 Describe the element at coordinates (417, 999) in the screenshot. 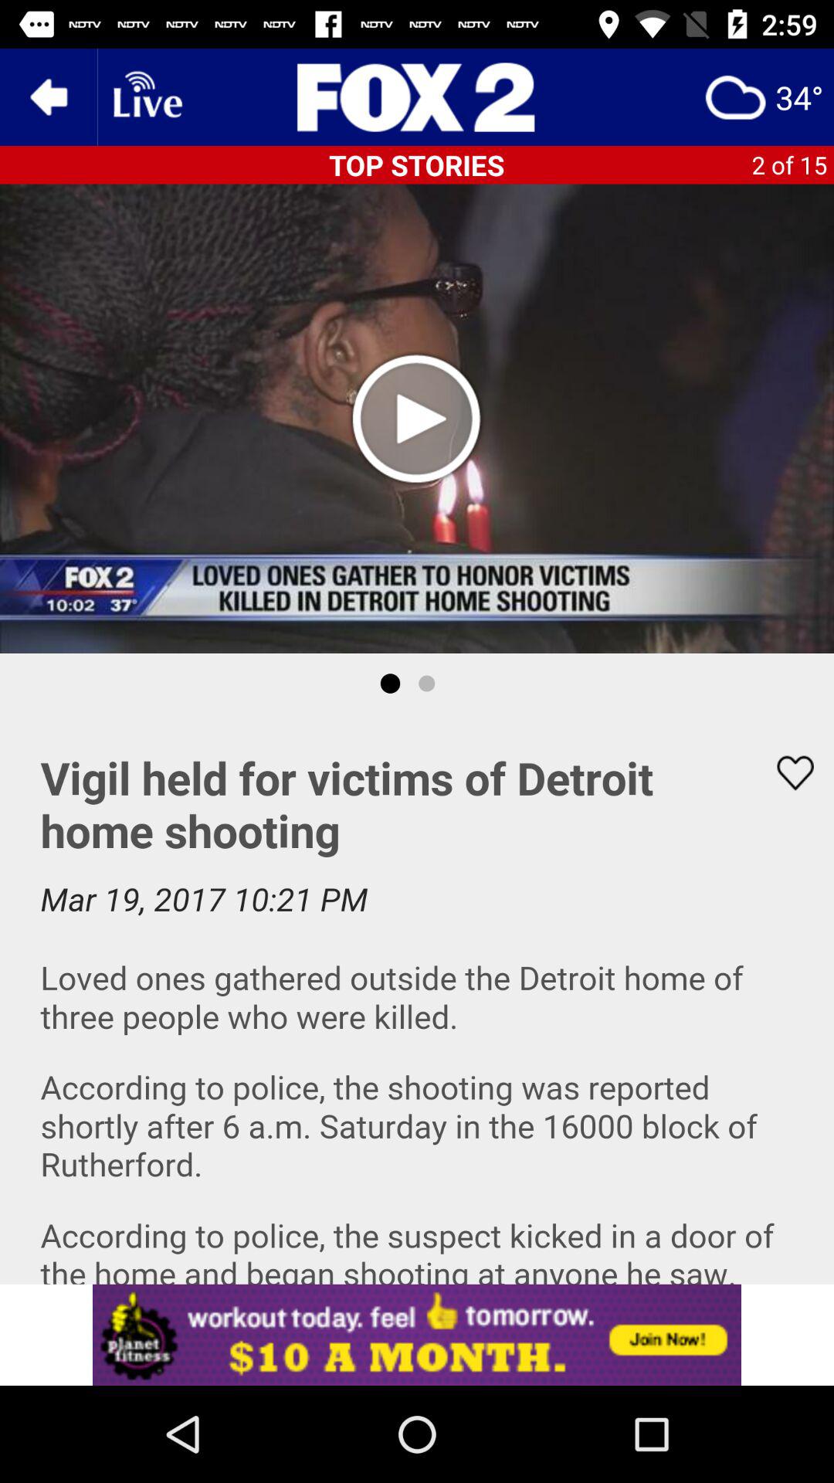

I see `description` at that location.